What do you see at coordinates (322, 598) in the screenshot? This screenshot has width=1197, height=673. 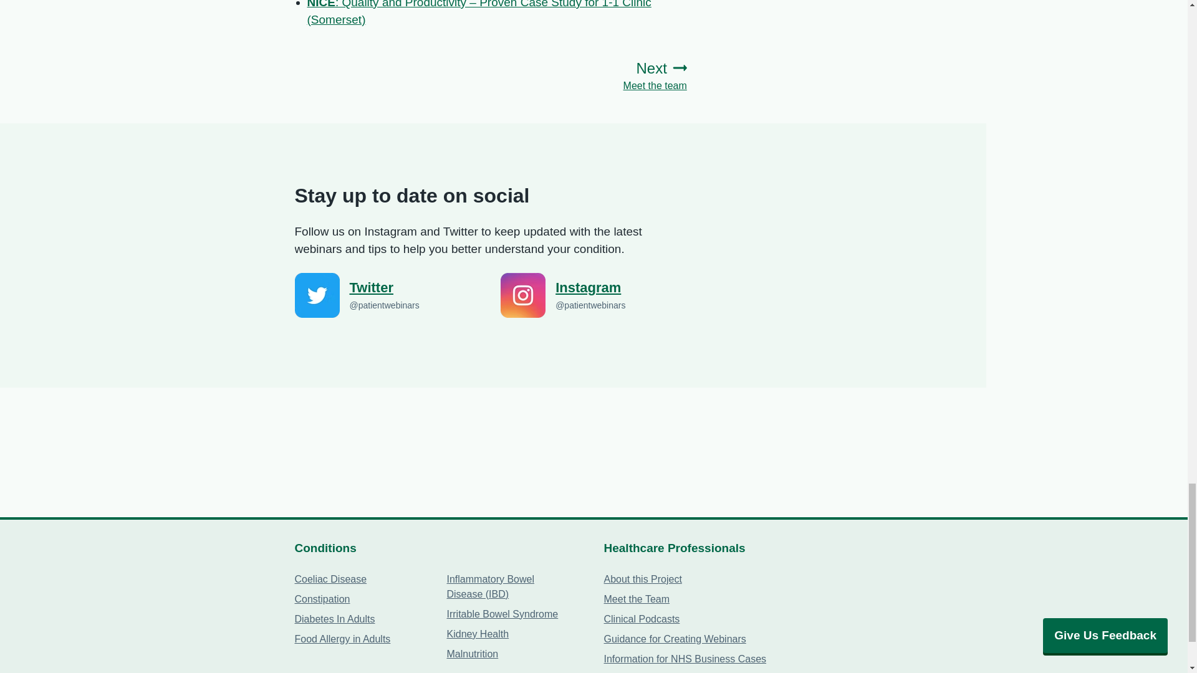 I see `Constipation` at bounding box center [322, 598].